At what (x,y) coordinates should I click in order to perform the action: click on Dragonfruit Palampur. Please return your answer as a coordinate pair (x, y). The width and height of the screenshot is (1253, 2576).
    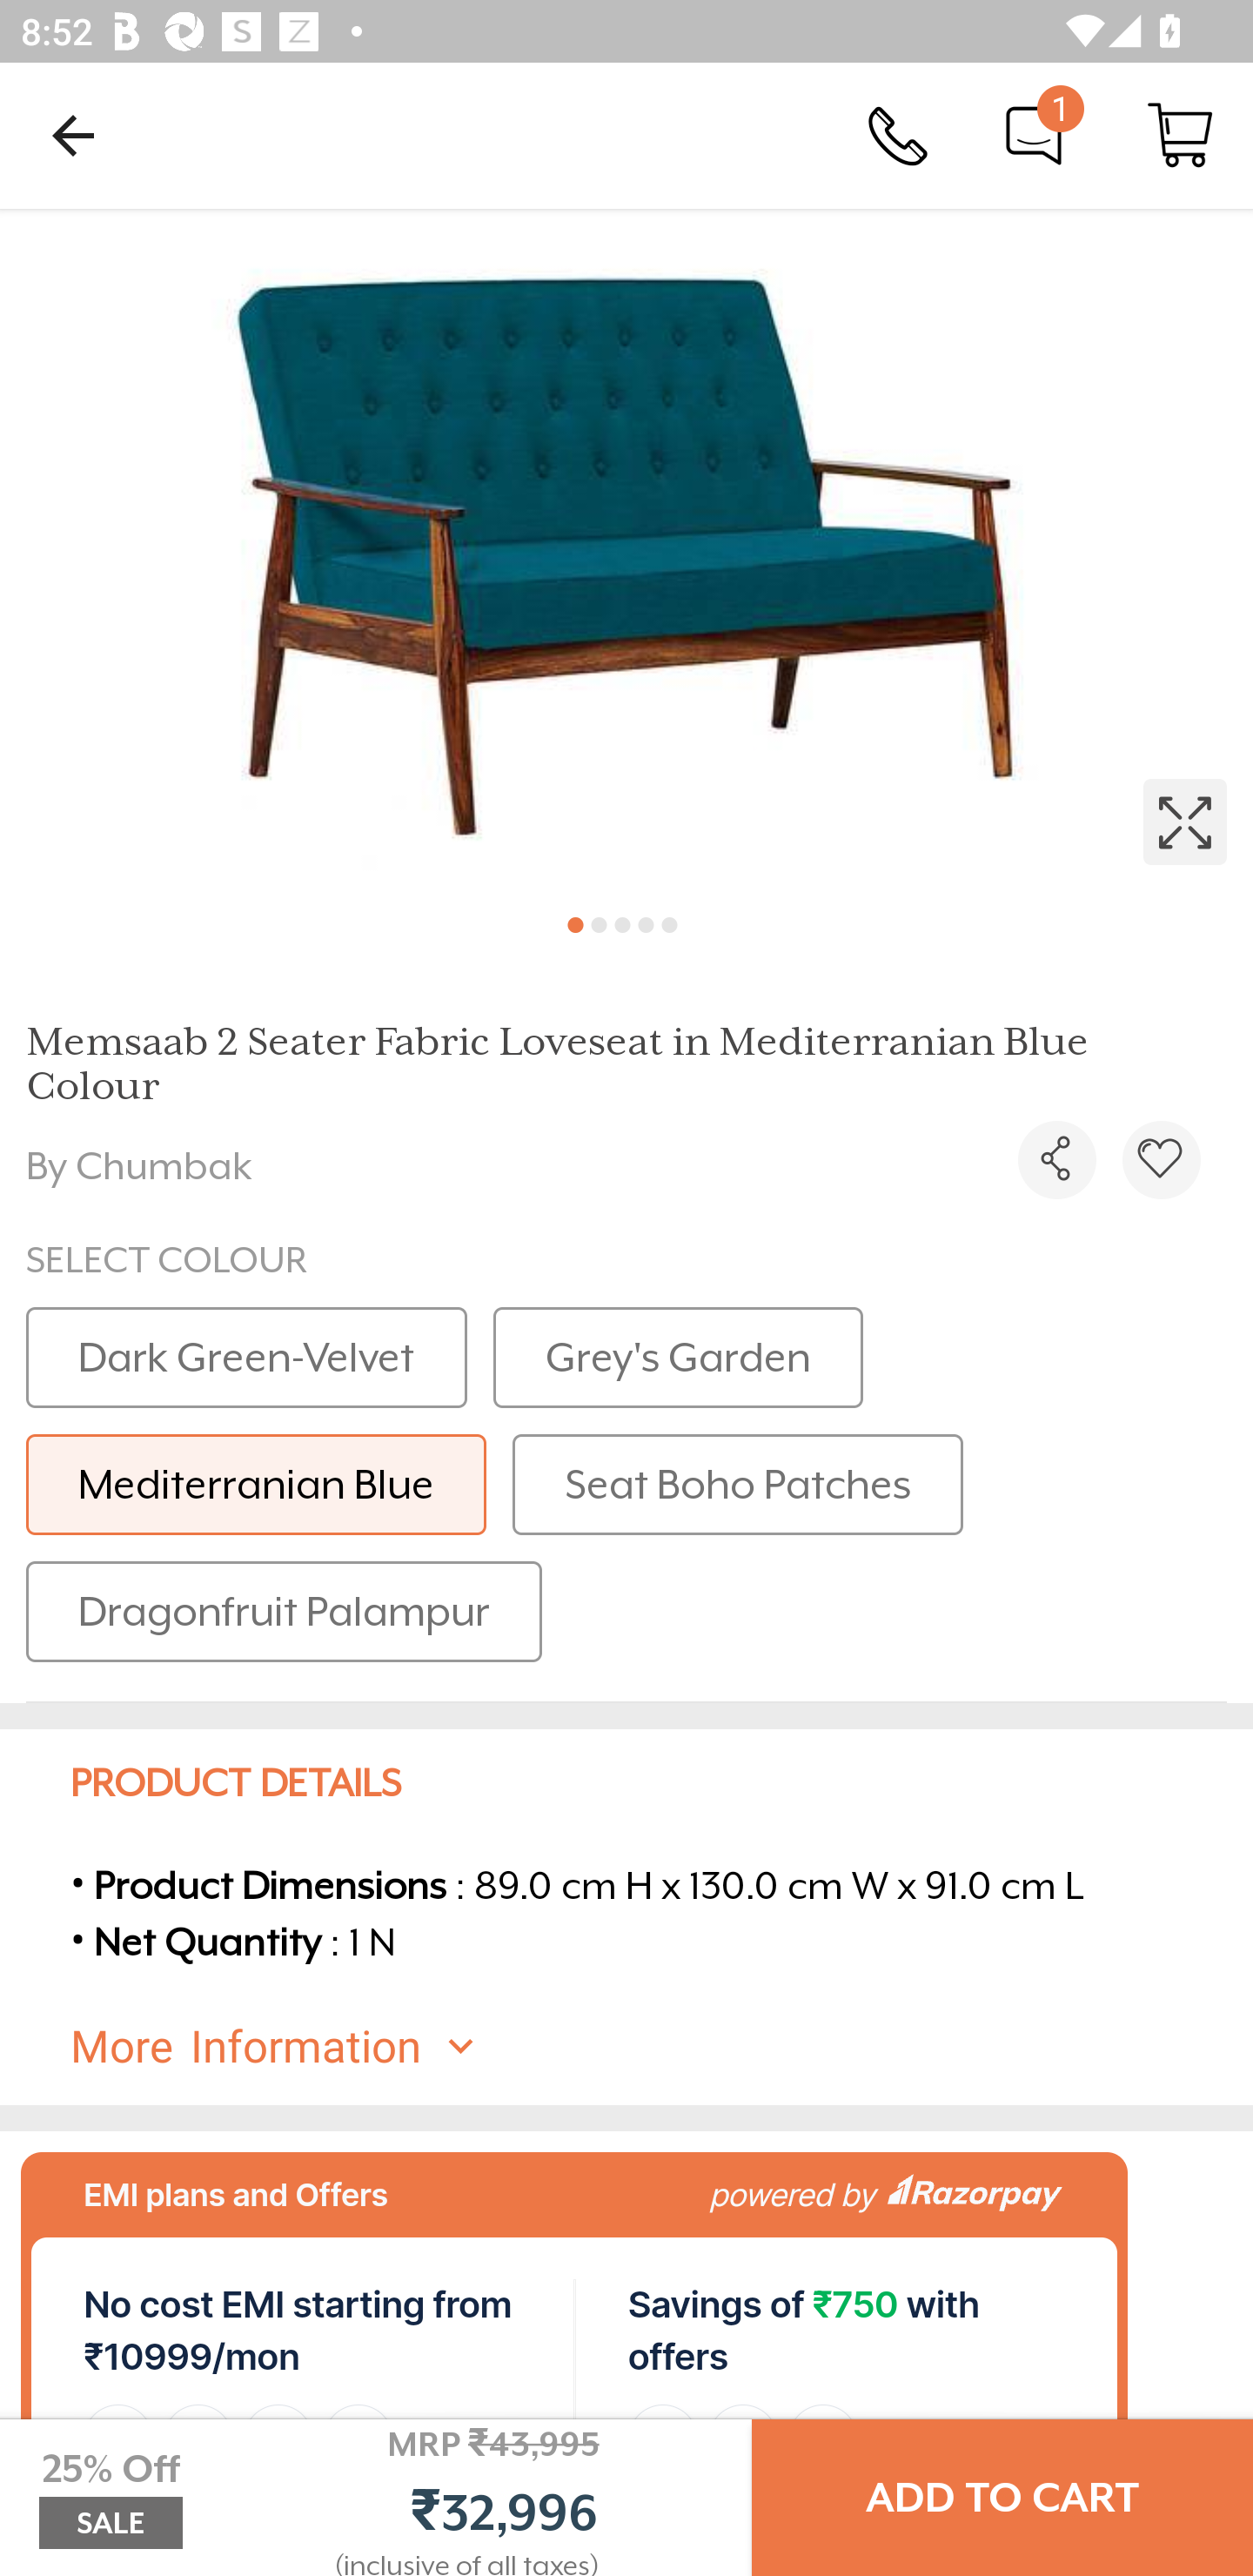
    Looking at the image, I should click on (284, 1611).